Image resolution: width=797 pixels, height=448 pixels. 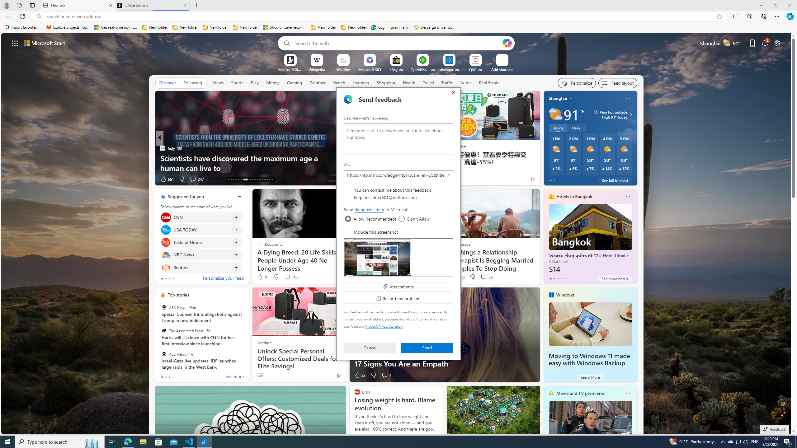 I want to click on View comments 4 Comment, so click(x=386, y=375).